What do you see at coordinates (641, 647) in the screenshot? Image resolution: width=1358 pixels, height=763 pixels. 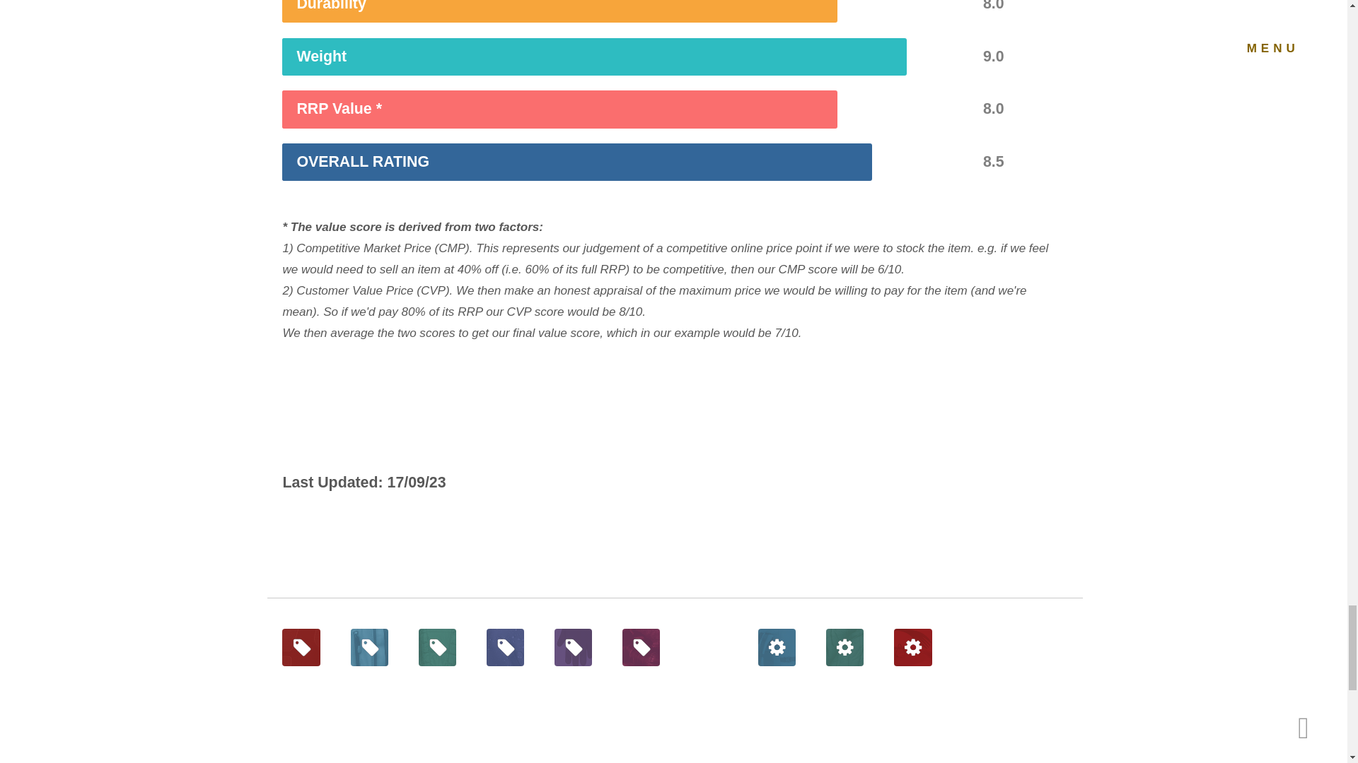 I see `Sleepwear` at bounding box center [641, 647].